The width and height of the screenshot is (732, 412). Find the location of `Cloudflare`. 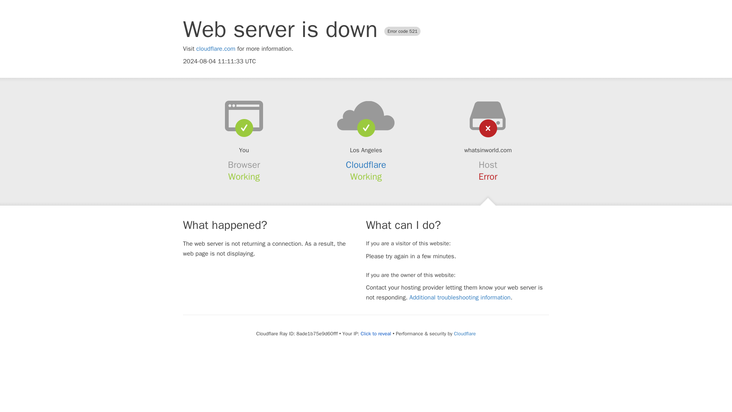

Cloudflare is located at coordinates (366, 165).